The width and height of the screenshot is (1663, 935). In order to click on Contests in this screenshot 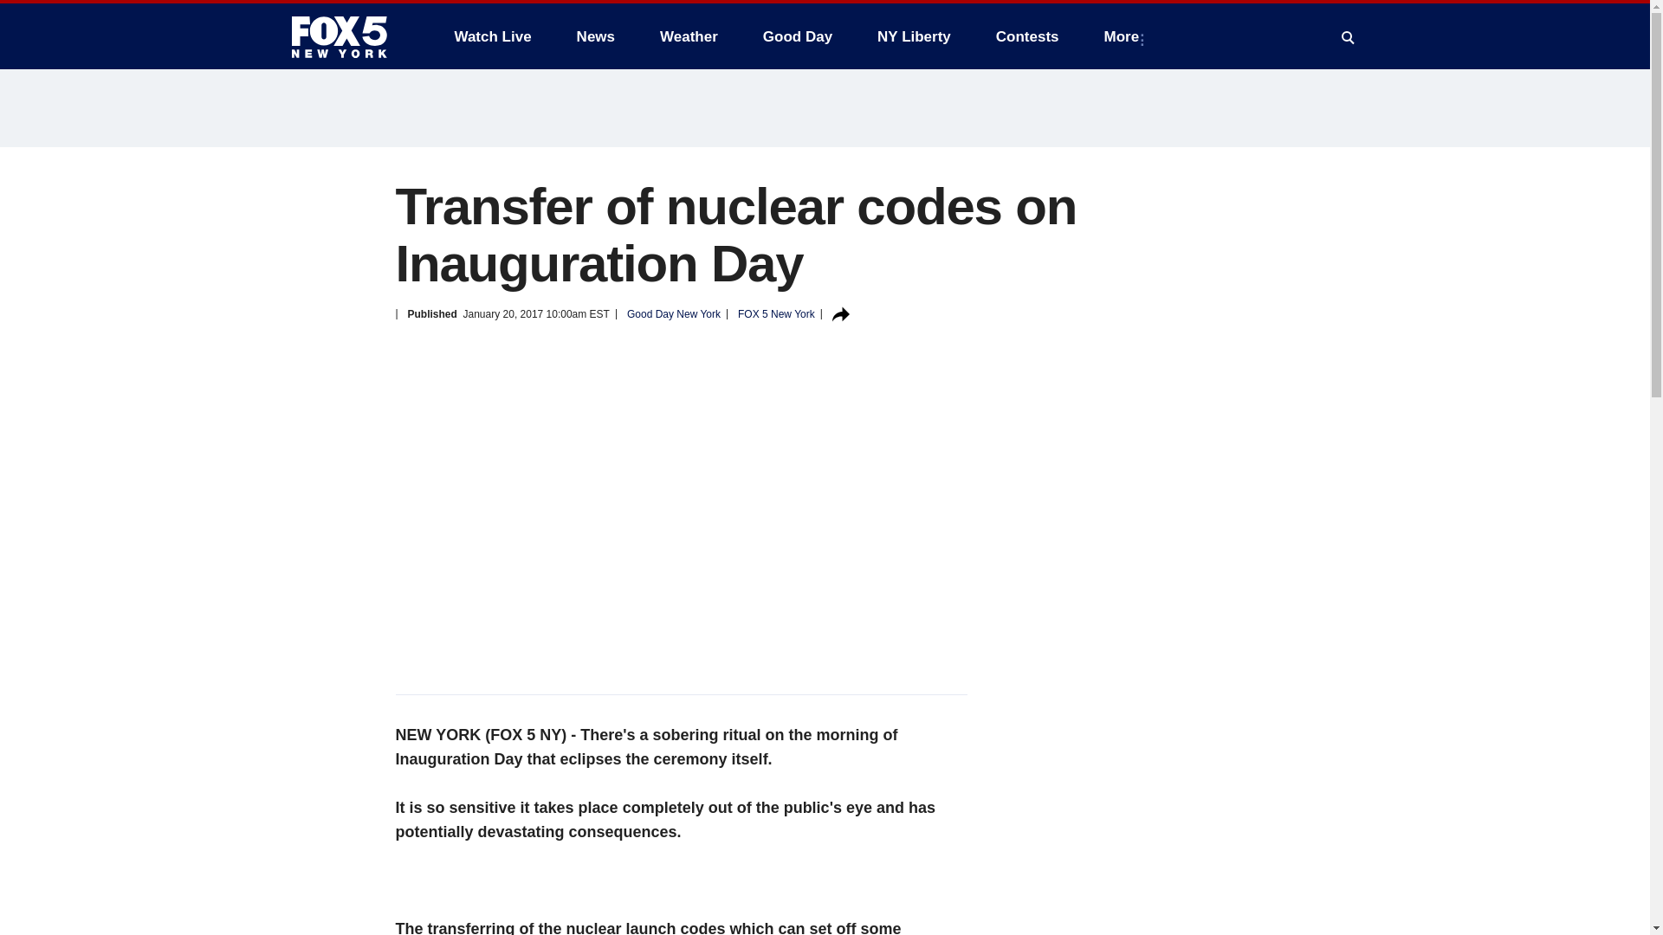, I will do `click(1027, 36)`.